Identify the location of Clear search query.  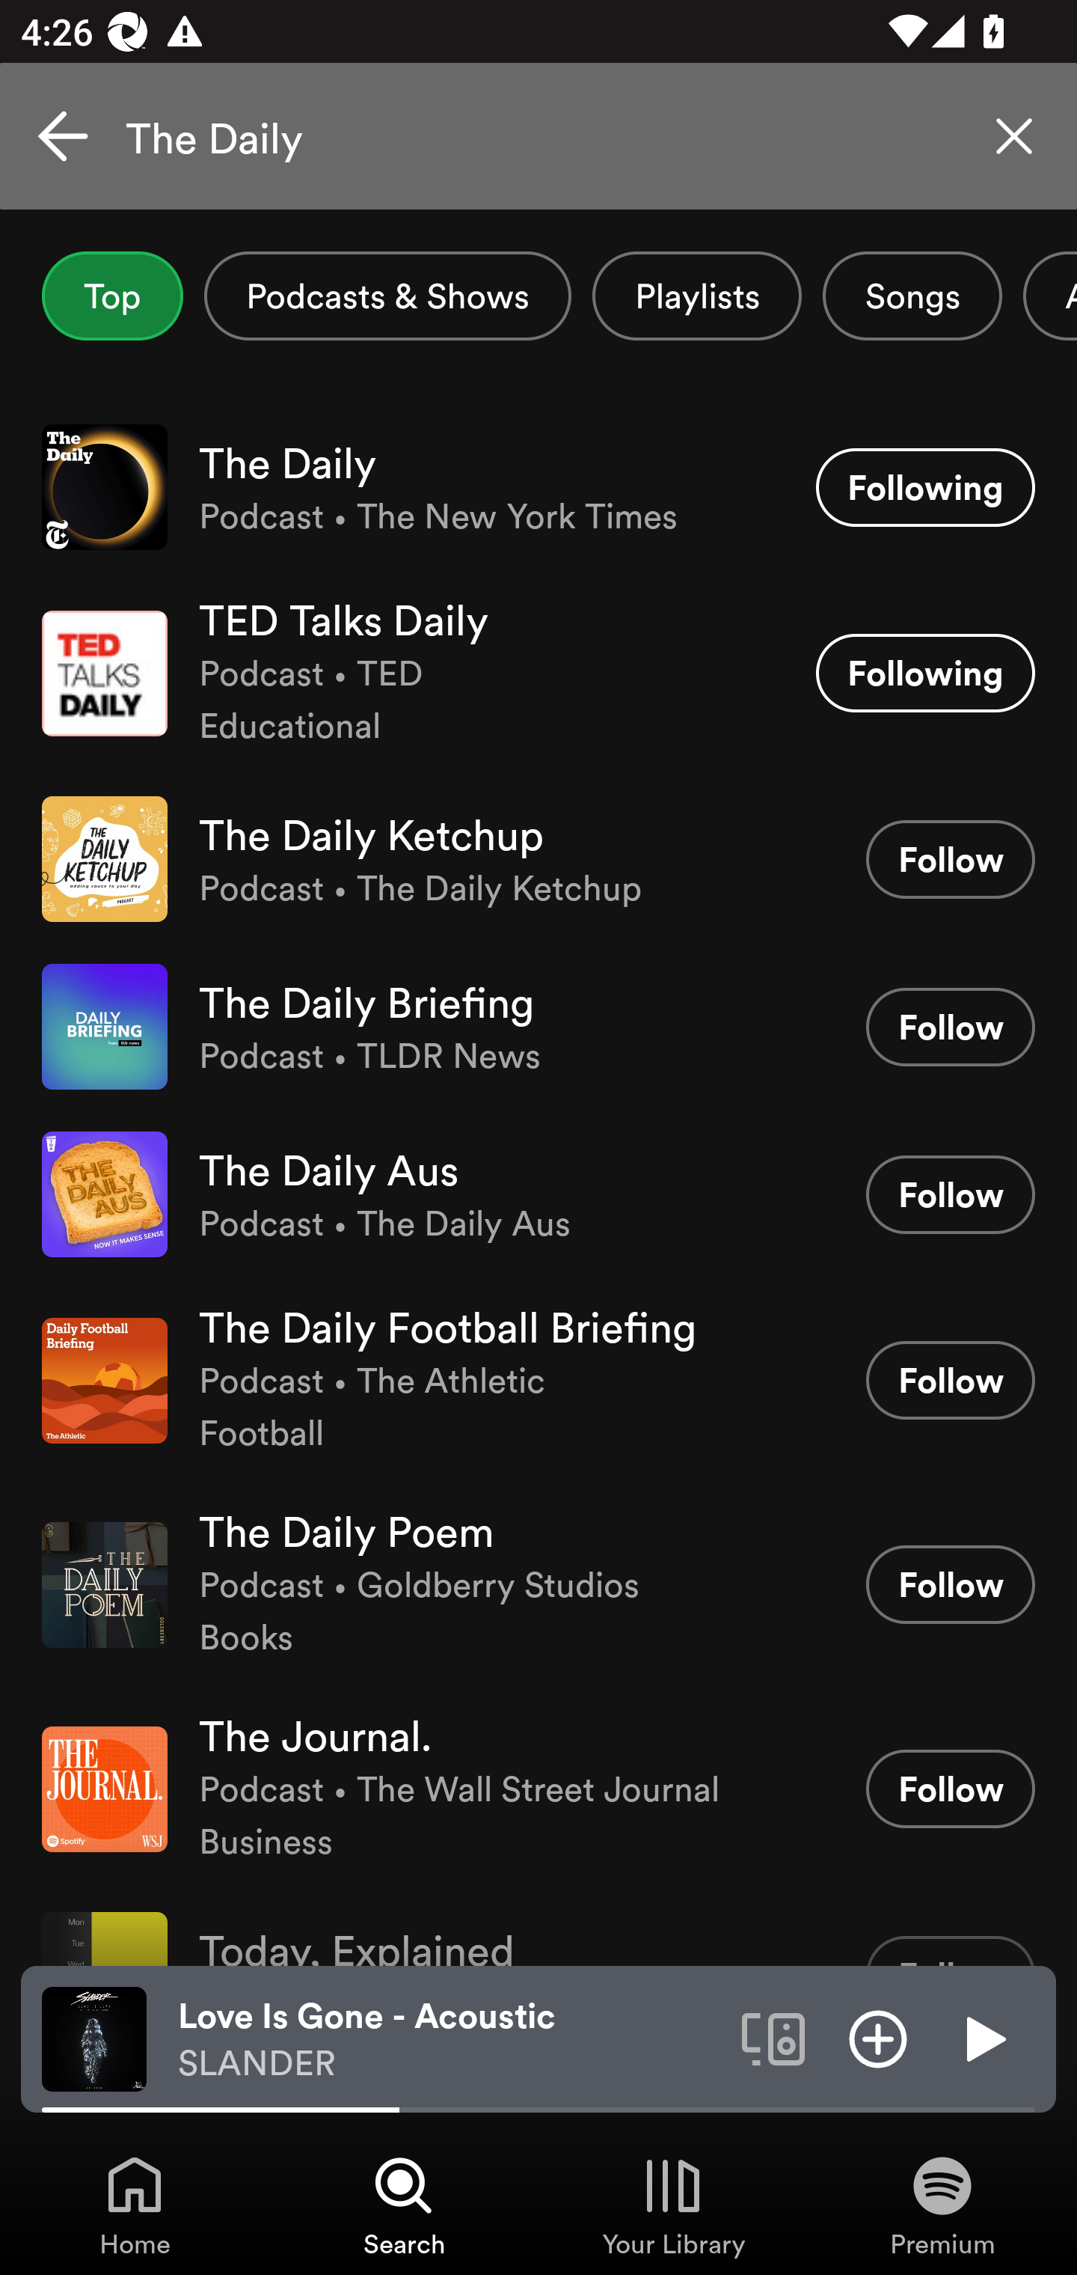
(1014, 136).